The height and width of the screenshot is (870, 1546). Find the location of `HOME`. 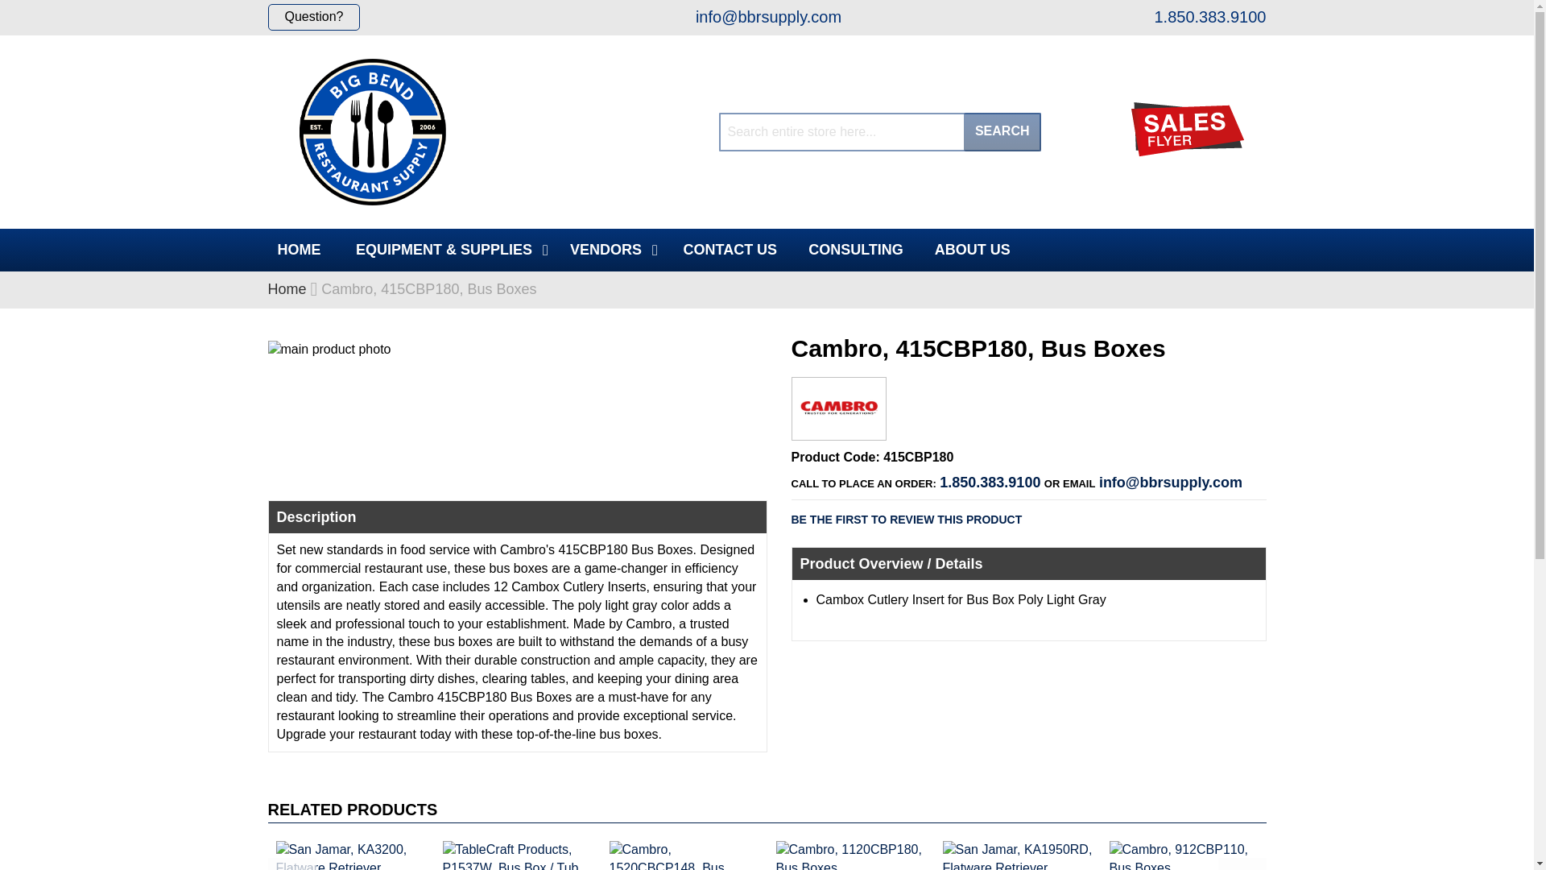

HOME is located at coordinates (299, 250).